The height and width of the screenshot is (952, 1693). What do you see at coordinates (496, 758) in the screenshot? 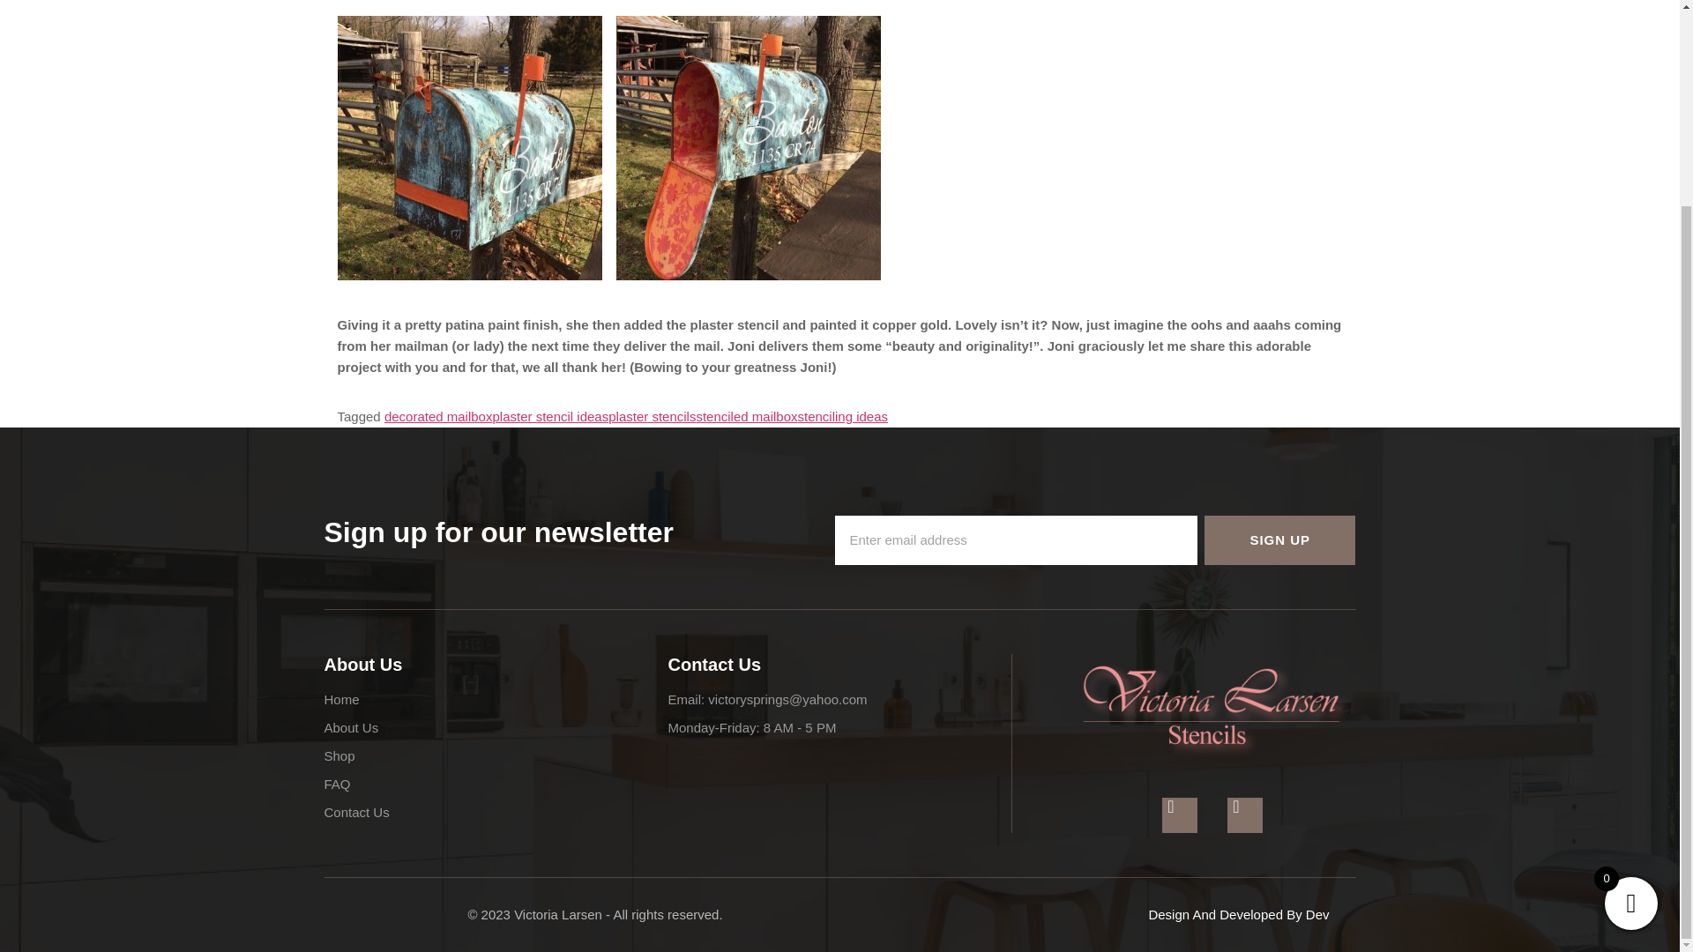
I see `Shop` at bounding box center [496, 758].